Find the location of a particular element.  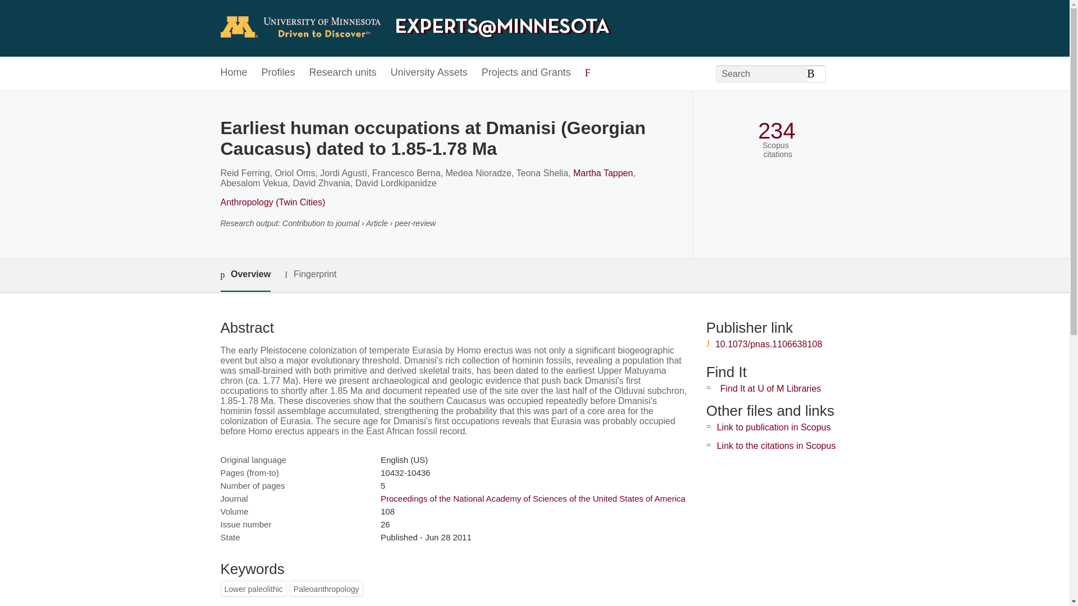

Link to the citations in Scopus is located at coordinates (776, 446).